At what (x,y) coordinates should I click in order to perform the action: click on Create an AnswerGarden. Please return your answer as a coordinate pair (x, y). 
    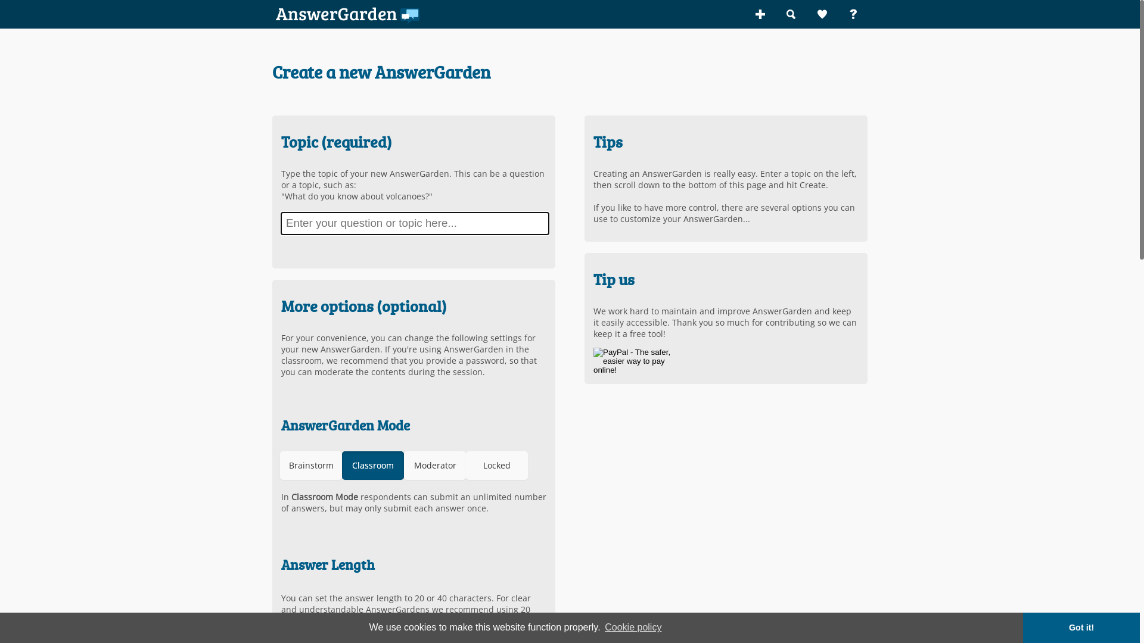
    Looking at the image, I should click on (760, 14).